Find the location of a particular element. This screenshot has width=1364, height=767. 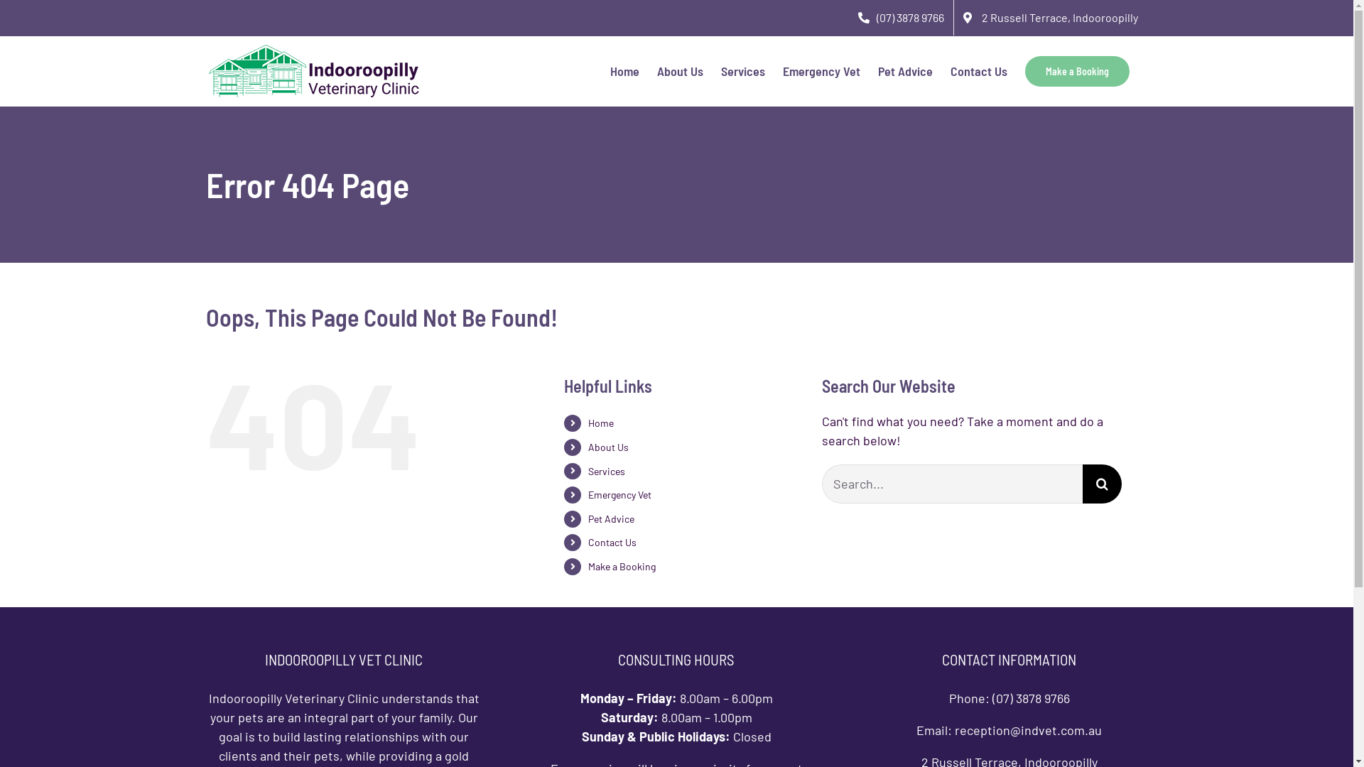

Emergency Vet is located at coordinates (619, 494).